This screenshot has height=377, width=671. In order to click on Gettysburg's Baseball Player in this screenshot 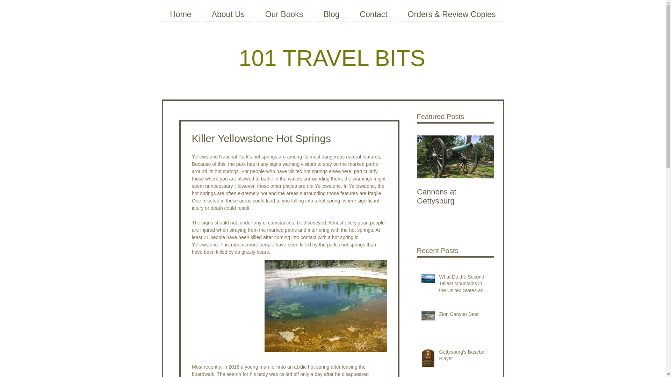, I will do `click(464, 357)`.